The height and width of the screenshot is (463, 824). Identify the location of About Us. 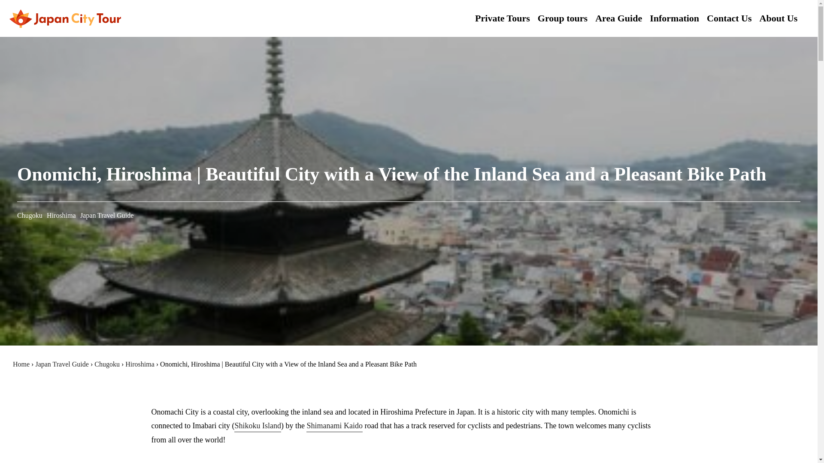
(779, 18).